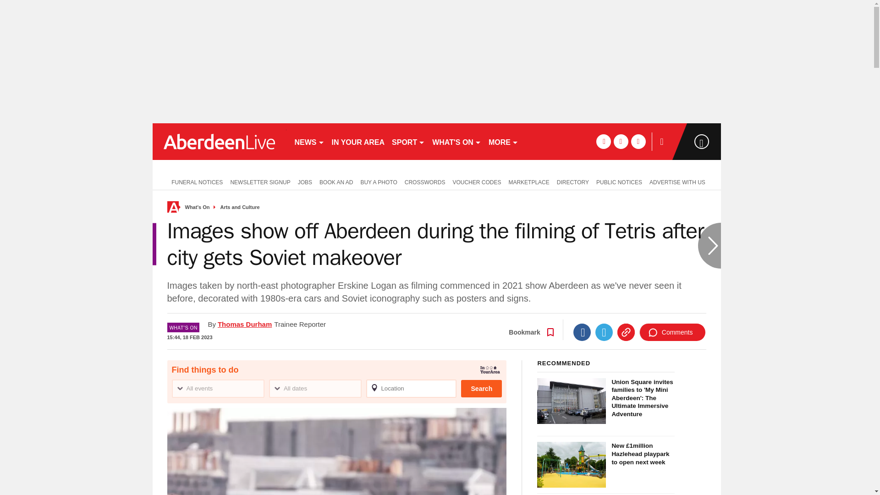 The height and width of the screenshot is (495, 880). Describe the element at coordinates (408, 141) in the screenshot. I see `SPORT` at that location.